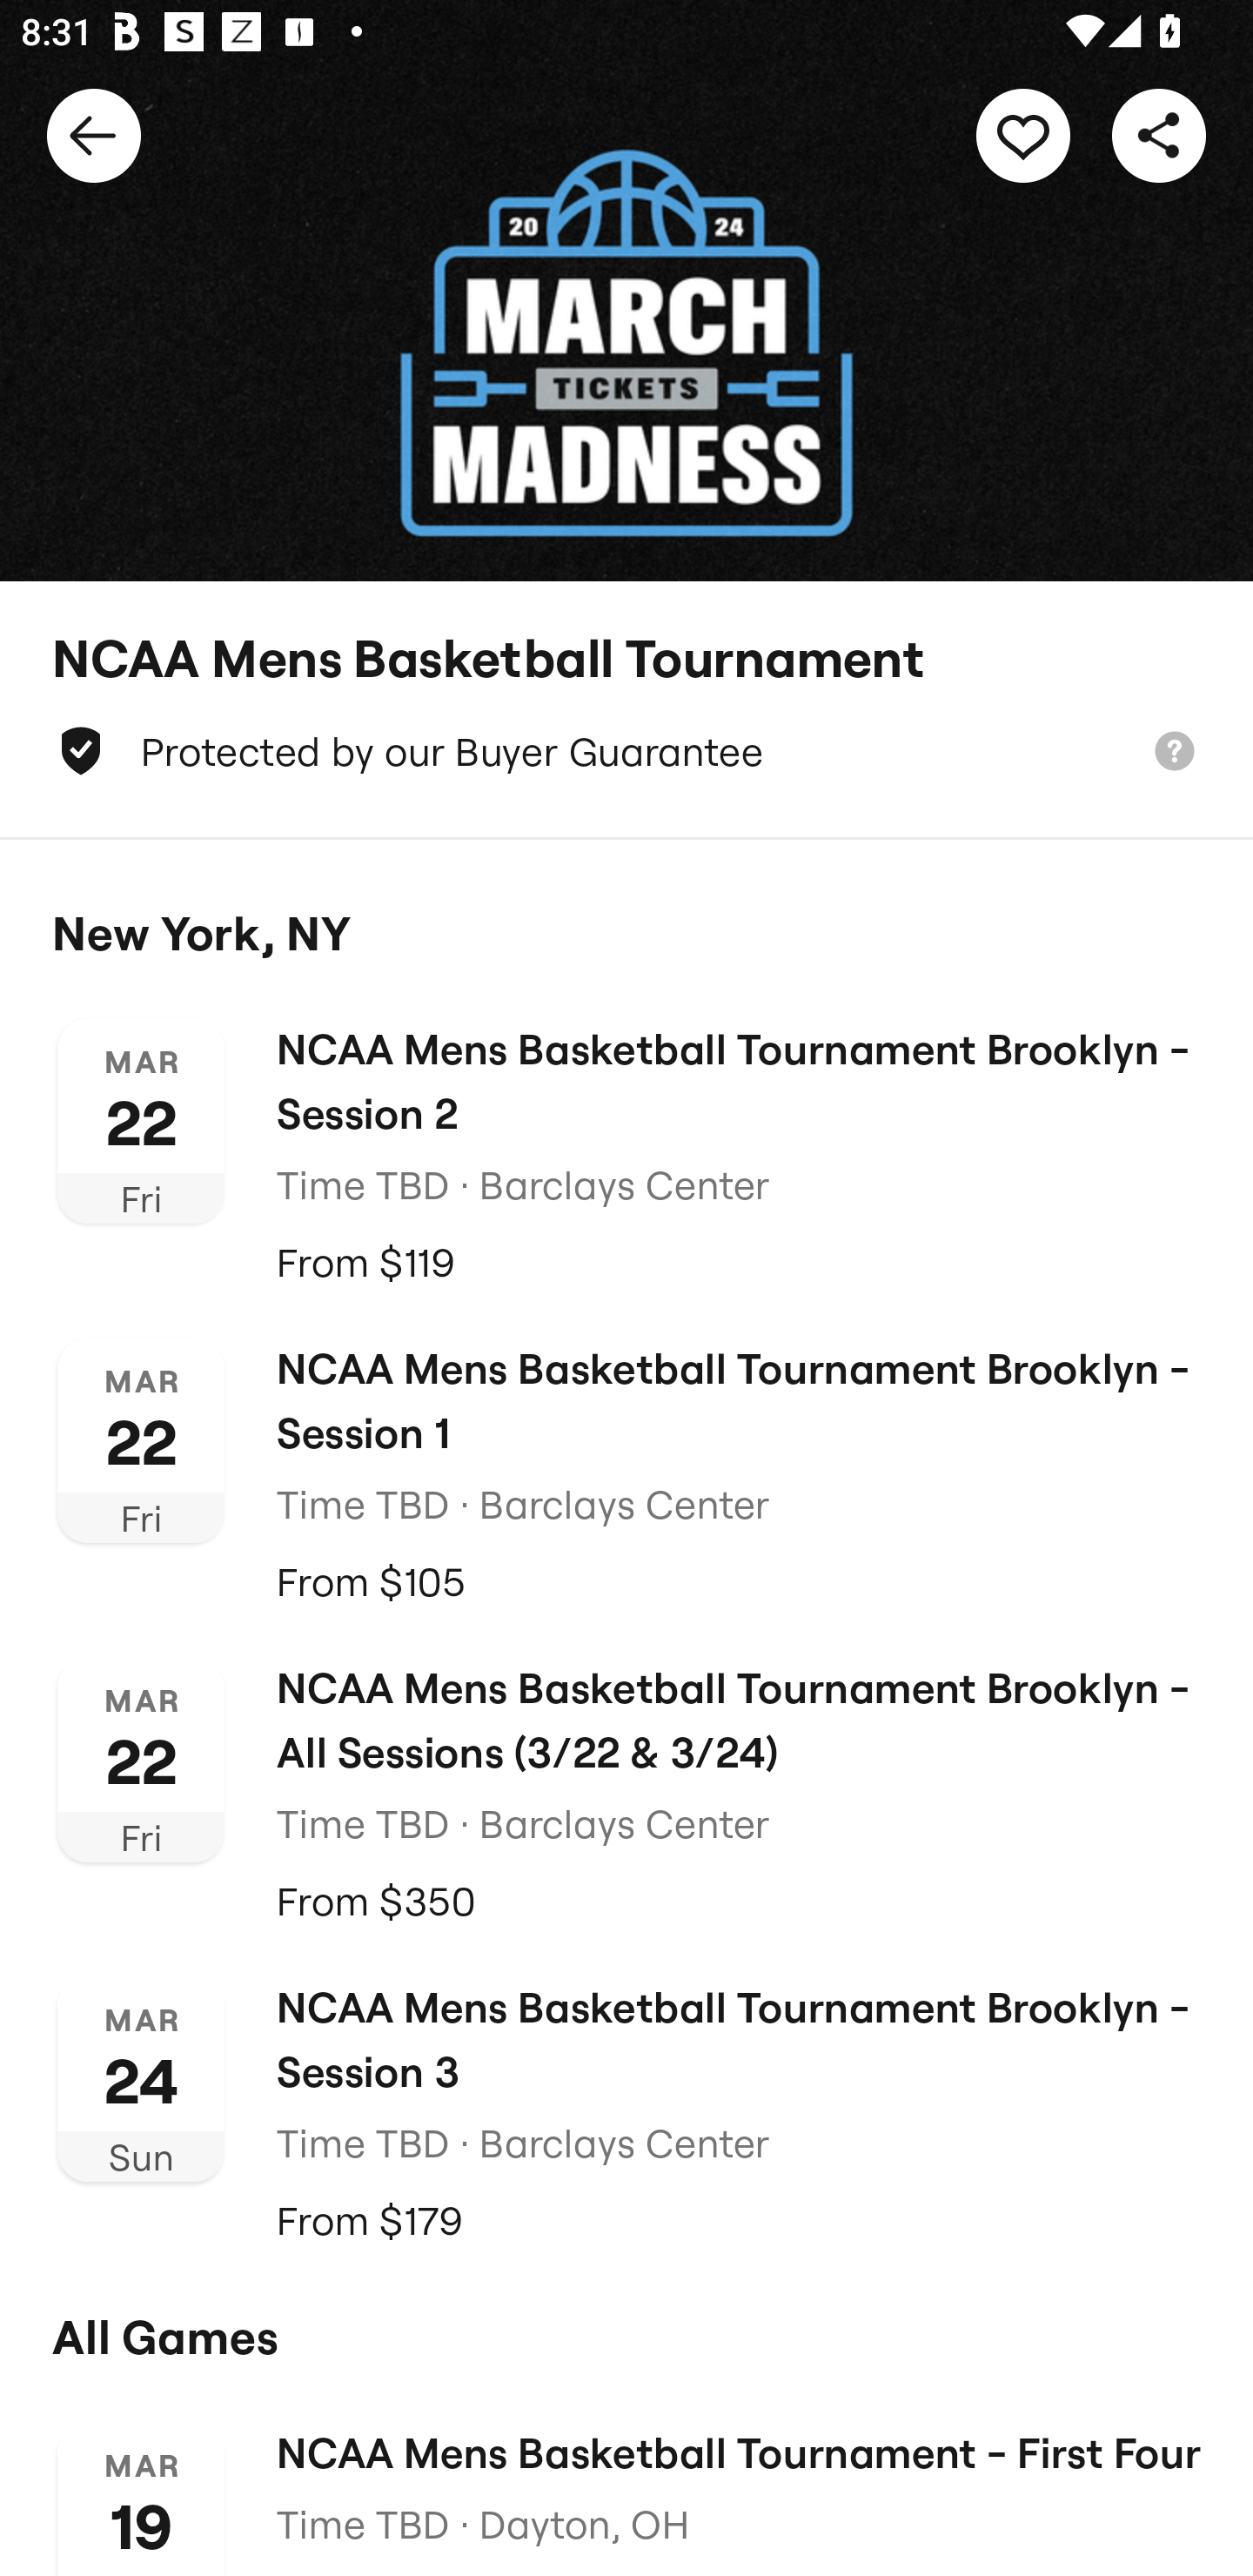 The width and height of the screenshot is (1253, 2576). What do you see at coordinates (1023, 134) in the screenshot?
I see `Track this performer` at bounding box center [1023, 134].